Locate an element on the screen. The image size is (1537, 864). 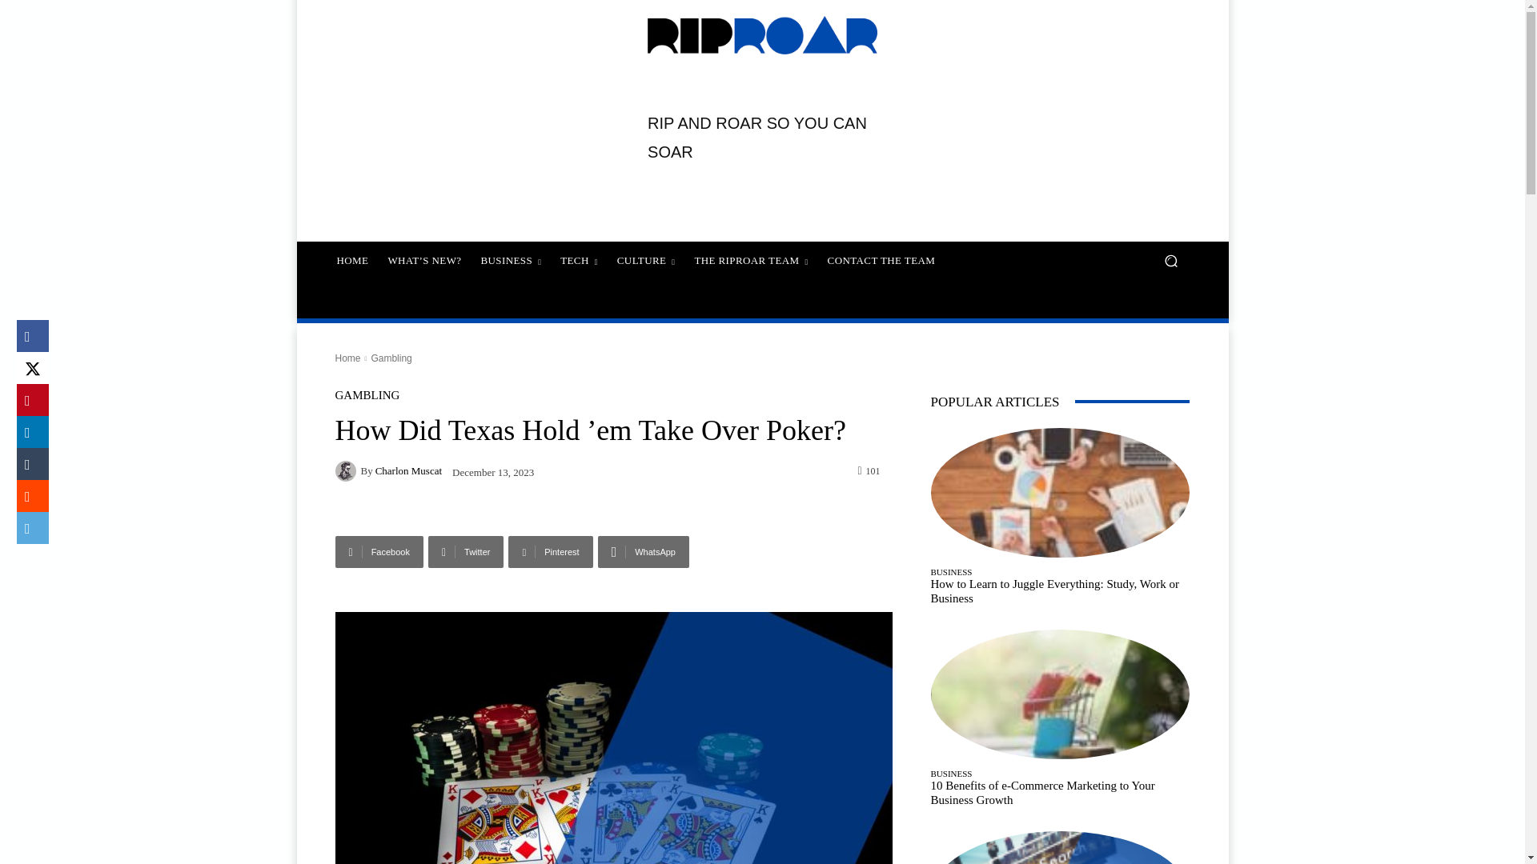
WhatsApp is located at coordinates (643, 551).